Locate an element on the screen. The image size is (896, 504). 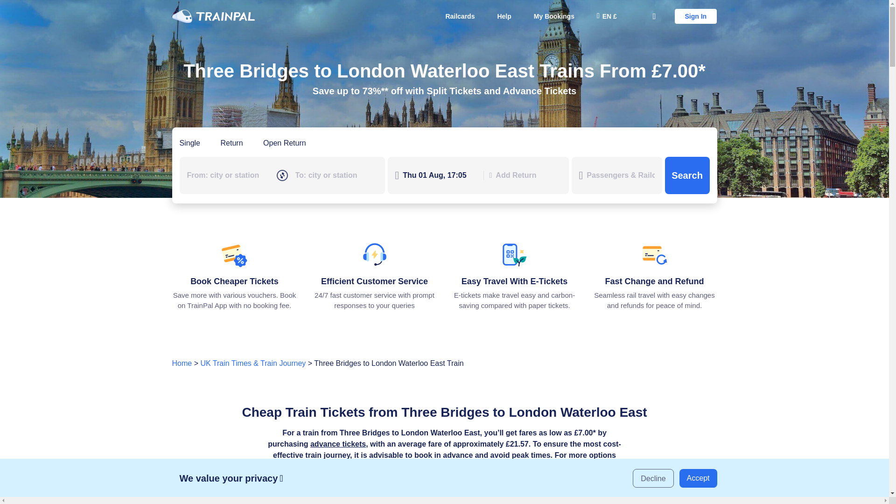
My Bookings is located at coordinates (554, 16).